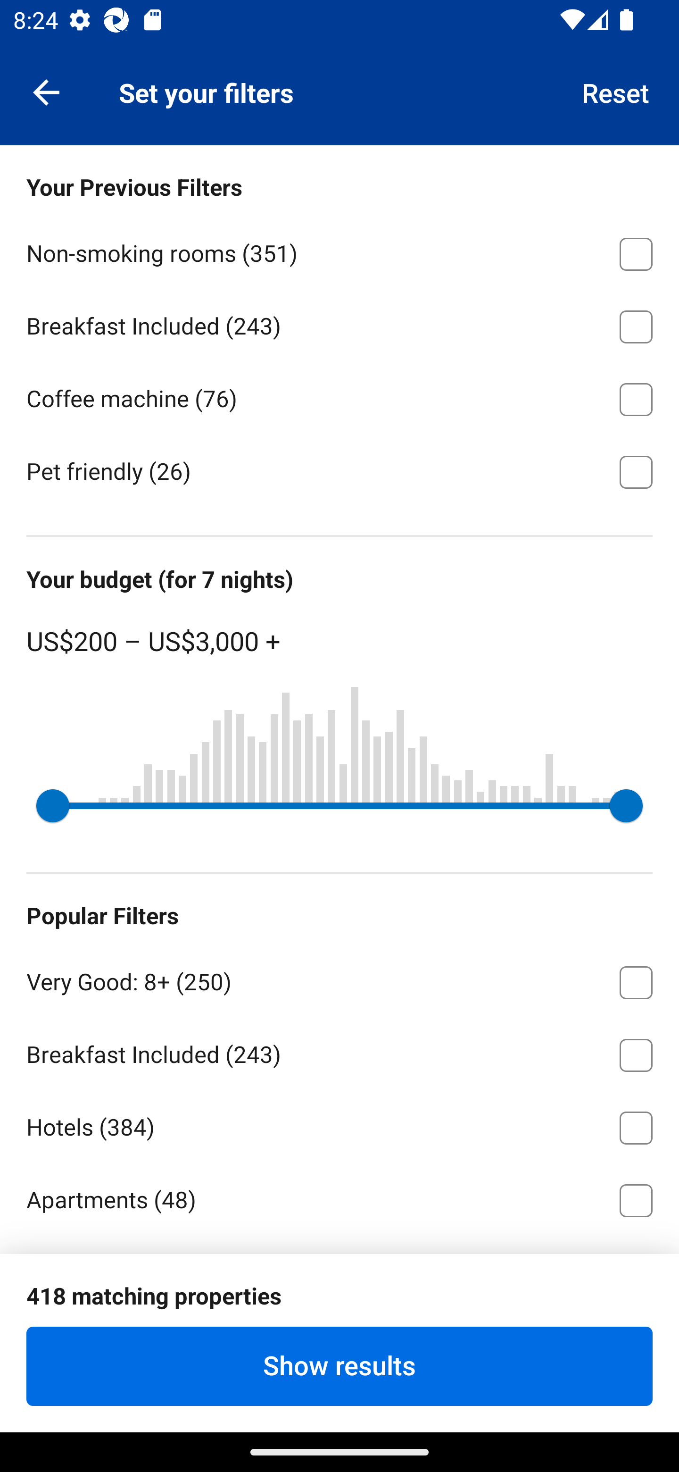  Describe the element at coordinates (339, 1197) in the screenshot. I see `Apartments ⁦(48)` at that location.